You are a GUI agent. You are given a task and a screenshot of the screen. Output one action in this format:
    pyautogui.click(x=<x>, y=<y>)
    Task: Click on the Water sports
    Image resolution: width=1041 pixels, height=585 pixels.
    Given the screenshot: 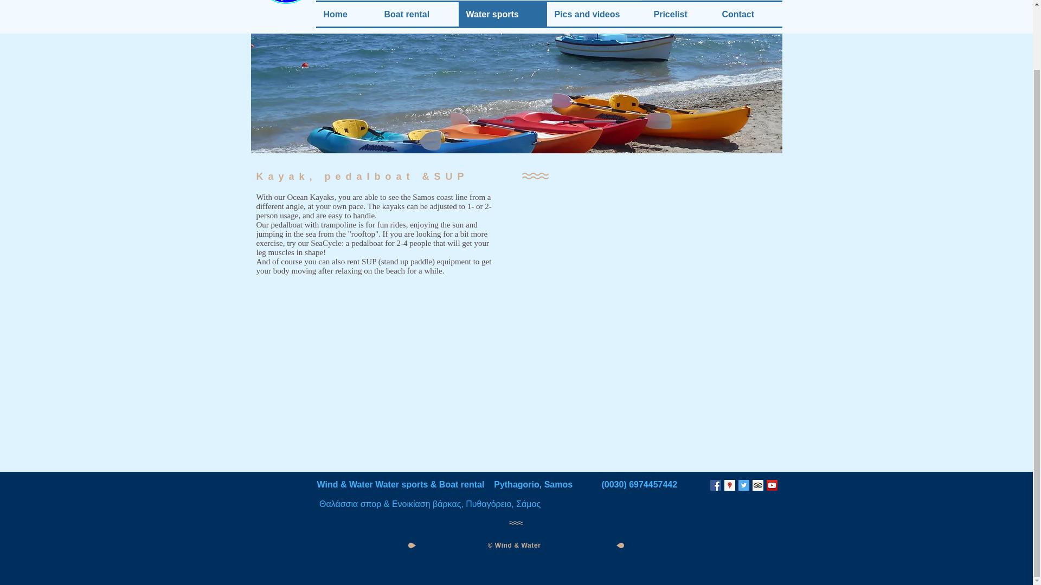 What is the action you would take?
    pyautogui.click(x=503, y=14)
    